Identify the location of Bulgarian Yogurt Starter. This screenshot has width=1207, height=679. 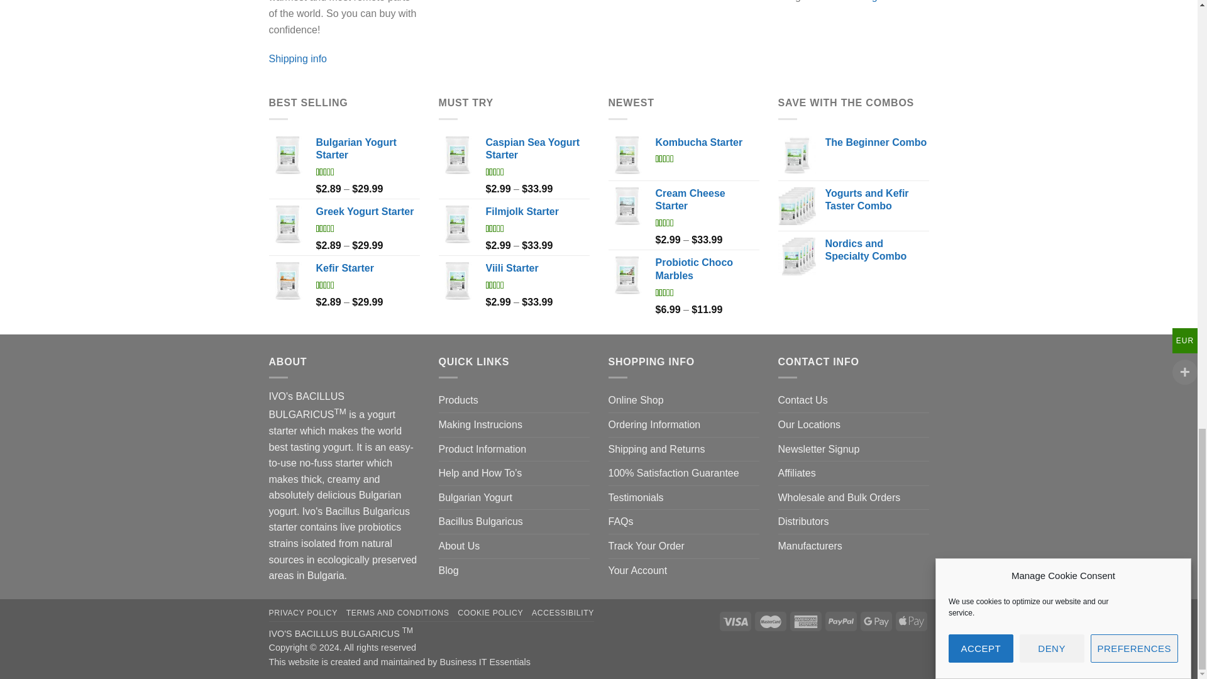
(367, 150).